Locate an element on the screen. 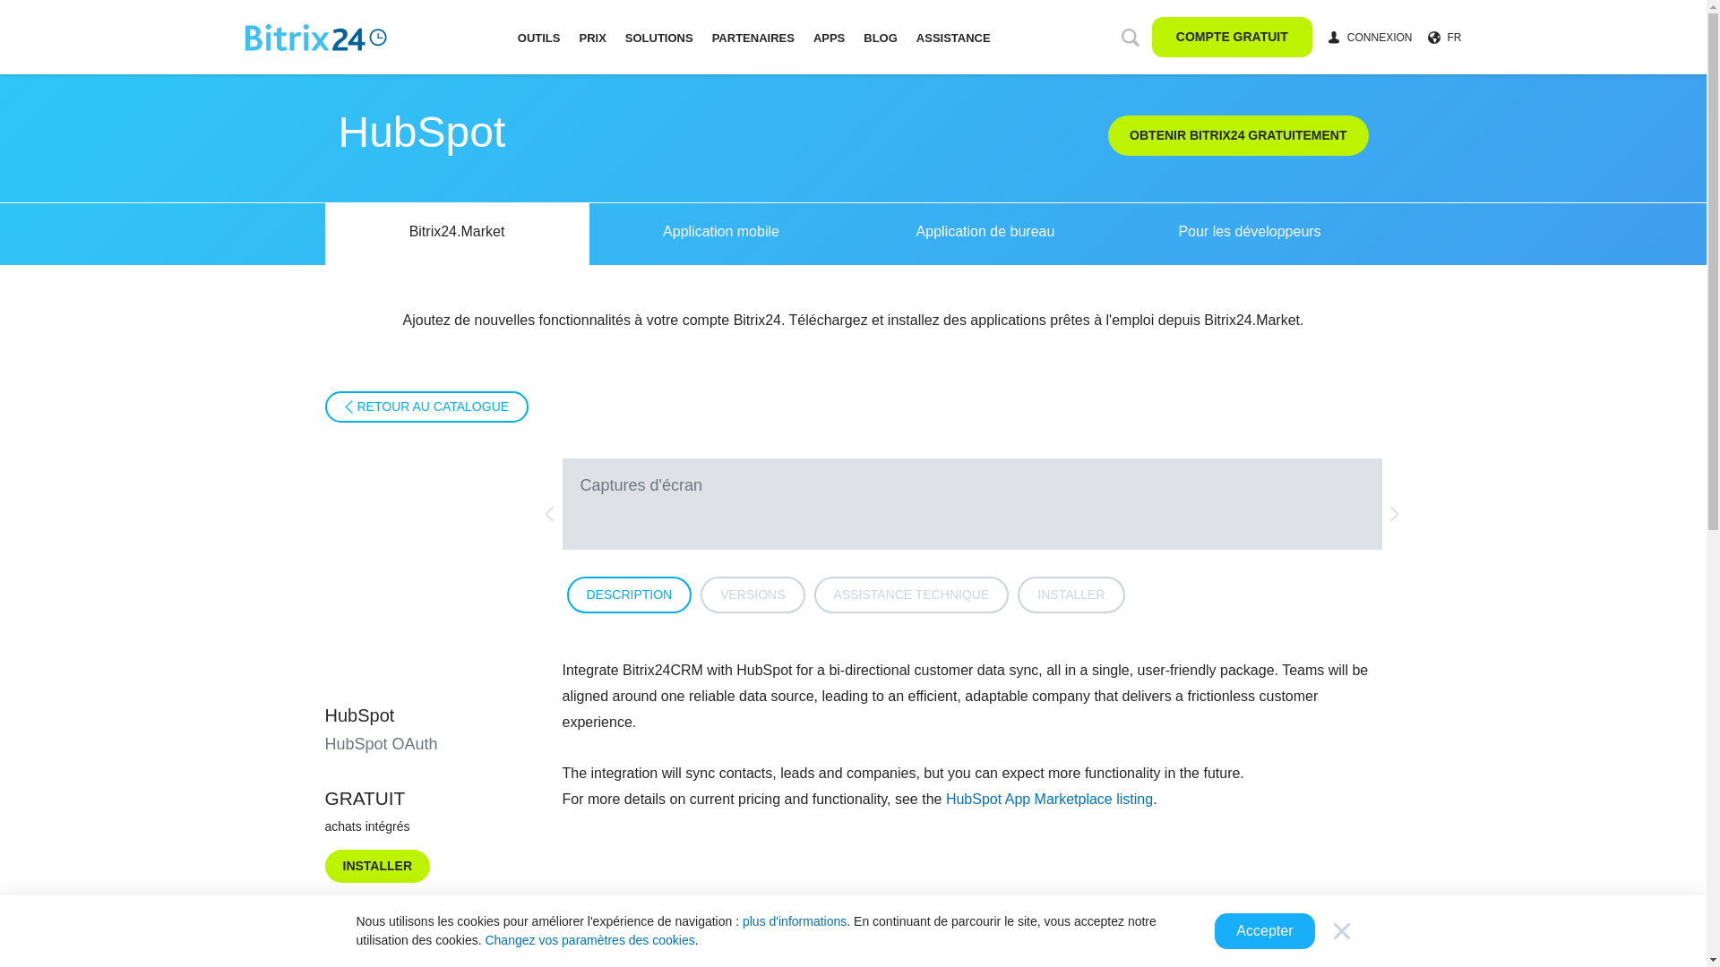 Image resolution: width=1720 pixels, height=967 pixels. APPS is located at coordinates (829, 36).